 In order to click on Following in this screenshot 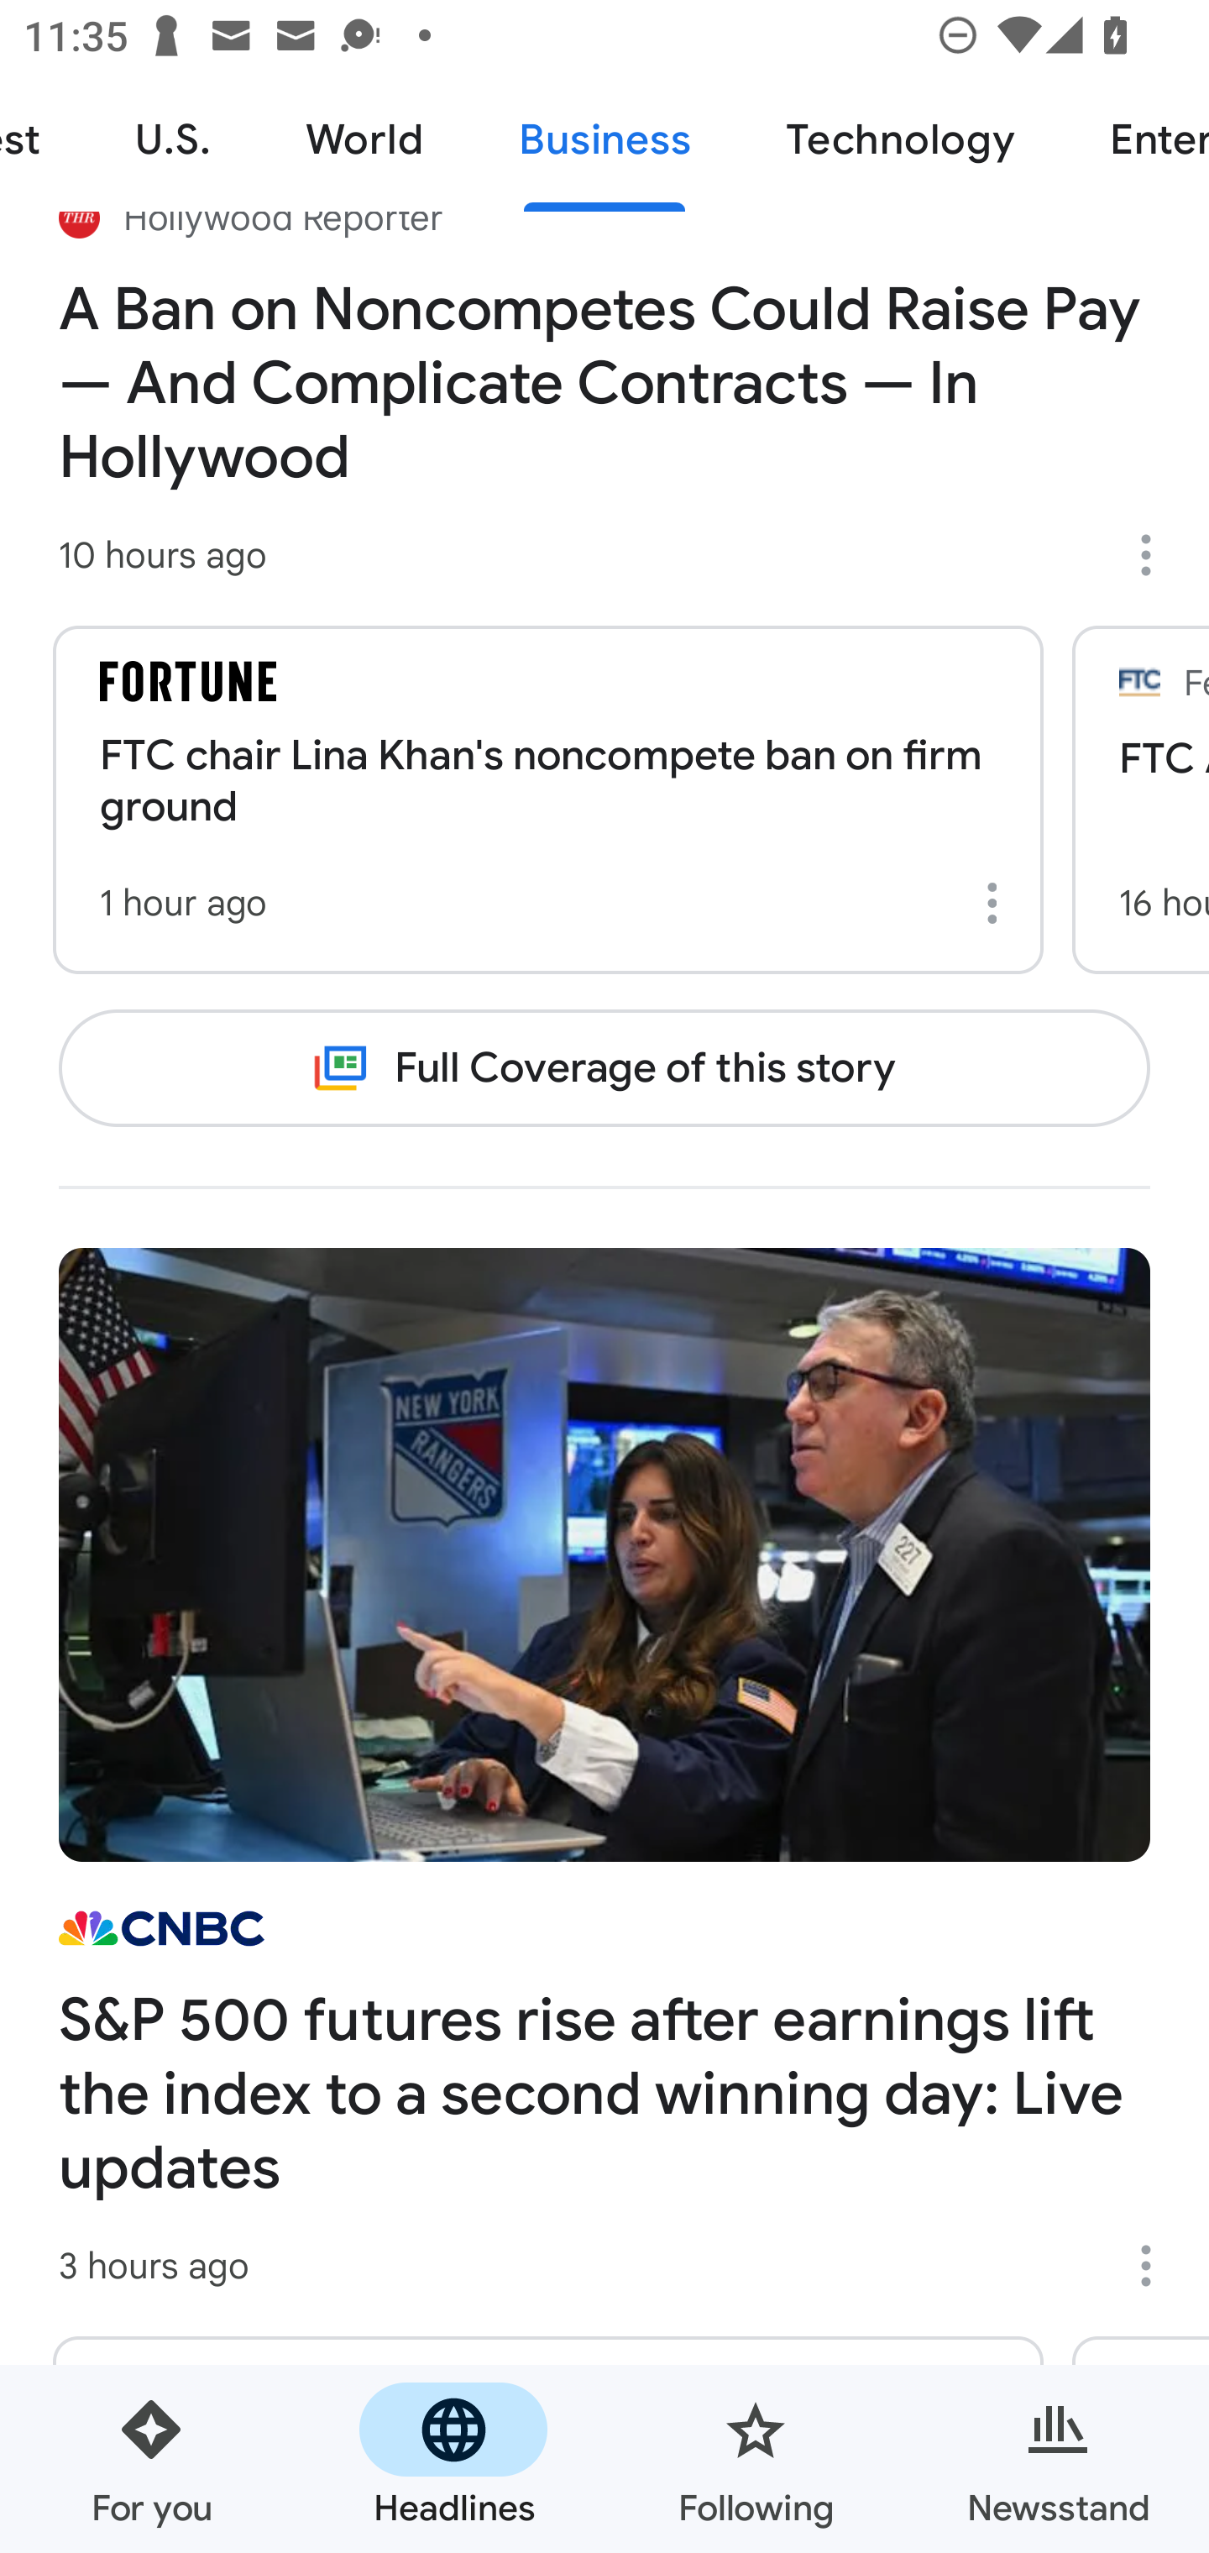, I will do `click(756, 2459)`.